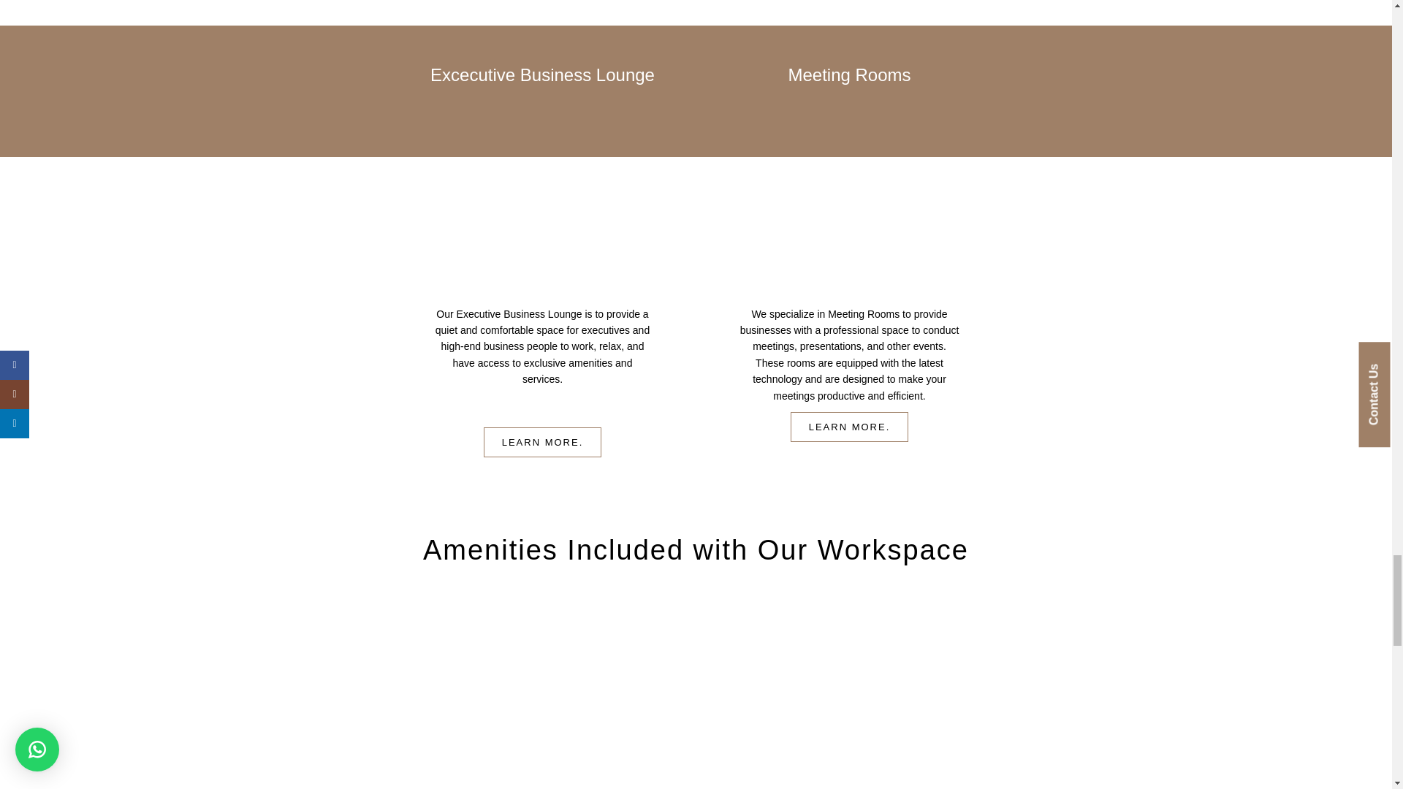  What do you see at coordinates (542, 443) in the screenshot?
I see `LEARN MORE.` at bounding box center [542, 443].